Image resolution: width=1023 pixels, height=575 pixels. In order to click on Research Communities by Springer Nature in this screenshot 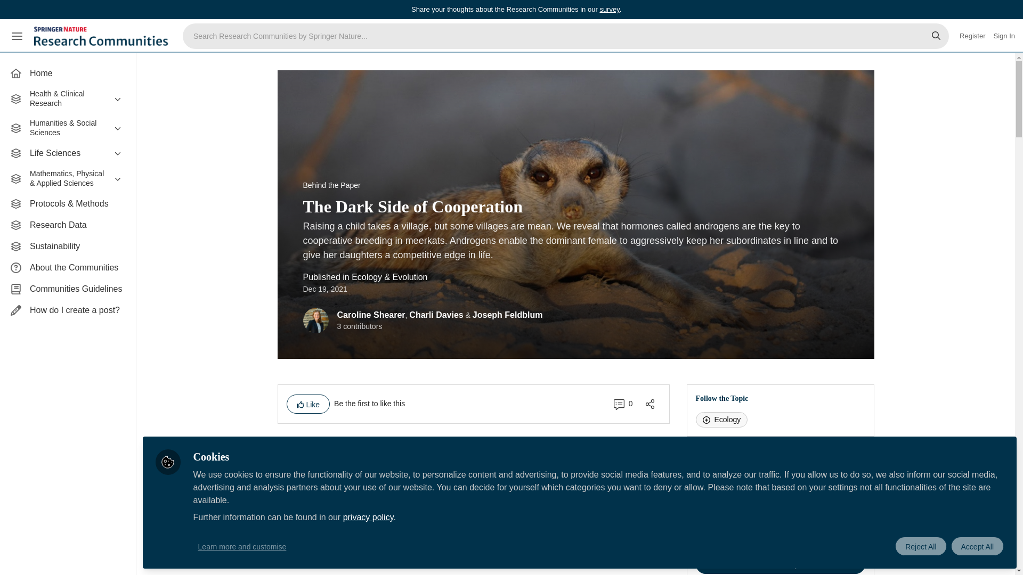, I will do `click(102, 36)`.